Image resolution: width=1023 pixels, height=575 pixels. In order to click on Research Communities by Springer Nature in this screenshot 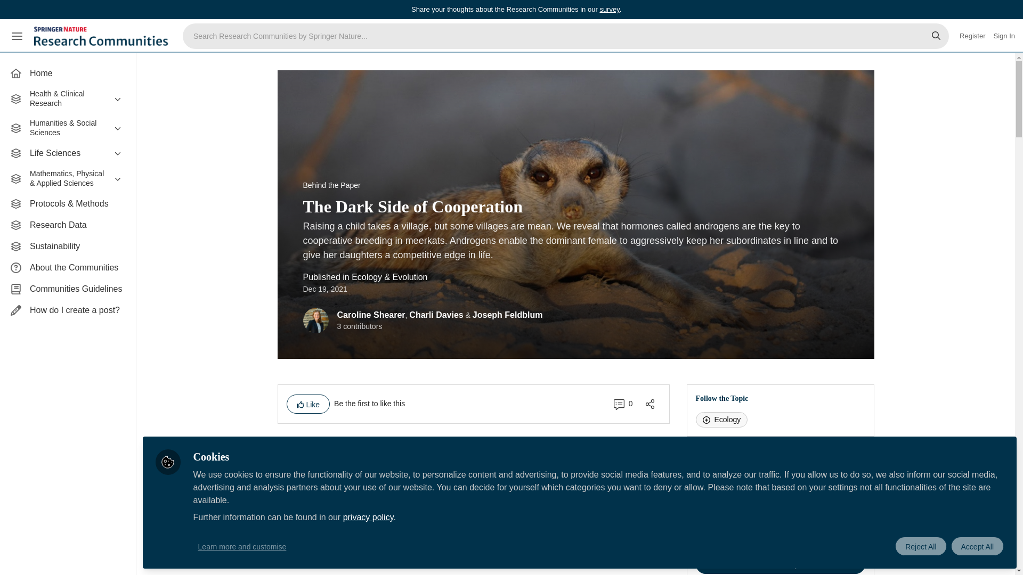, I will do `click(102, 36)`.